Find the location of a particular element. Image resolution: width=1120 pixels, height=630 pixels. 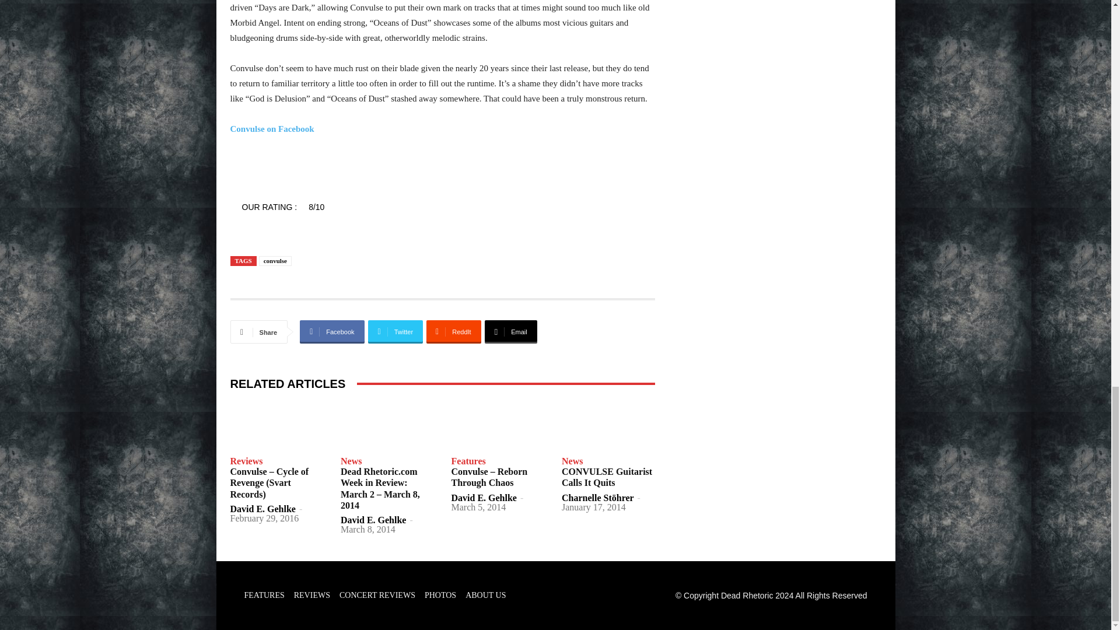

Features is located at coordinates (468, 461).